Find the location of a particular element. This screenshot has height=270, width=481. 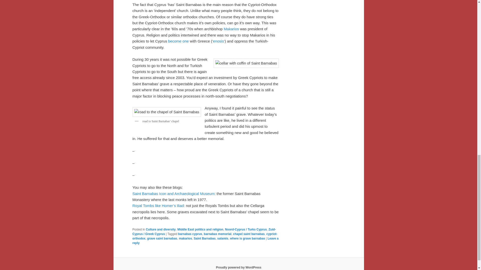

grave saint barnabas is located at coordinates (162, 238).